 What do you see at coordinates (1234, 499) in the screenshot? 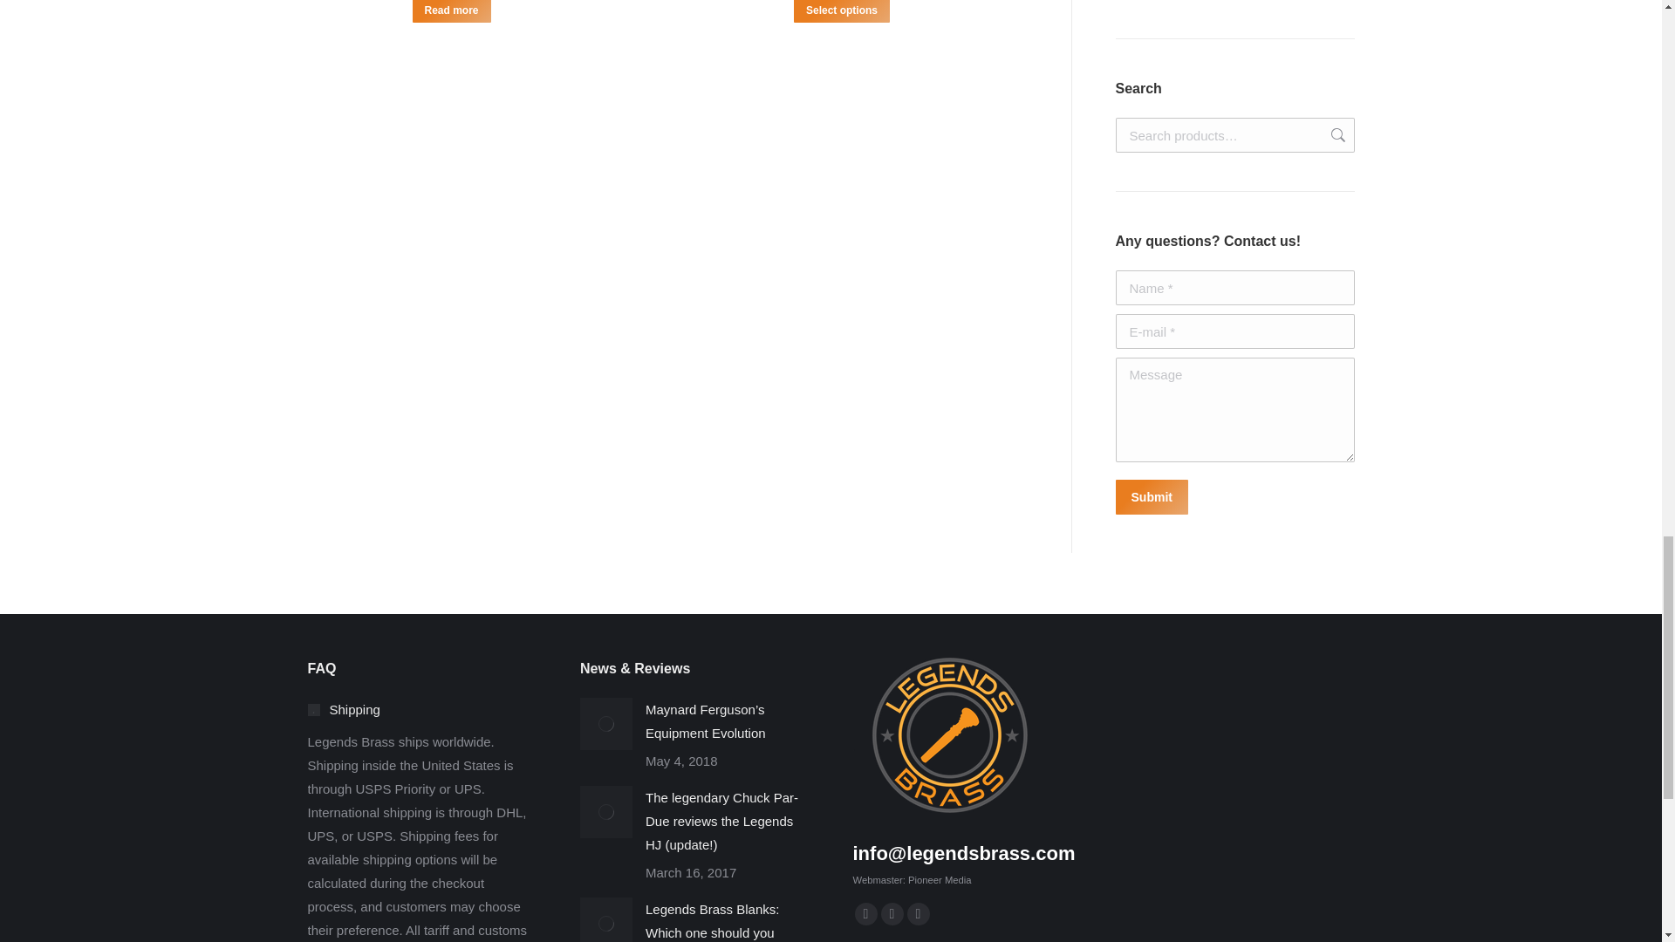
I see `submit` at bounding box center [1234, 499].